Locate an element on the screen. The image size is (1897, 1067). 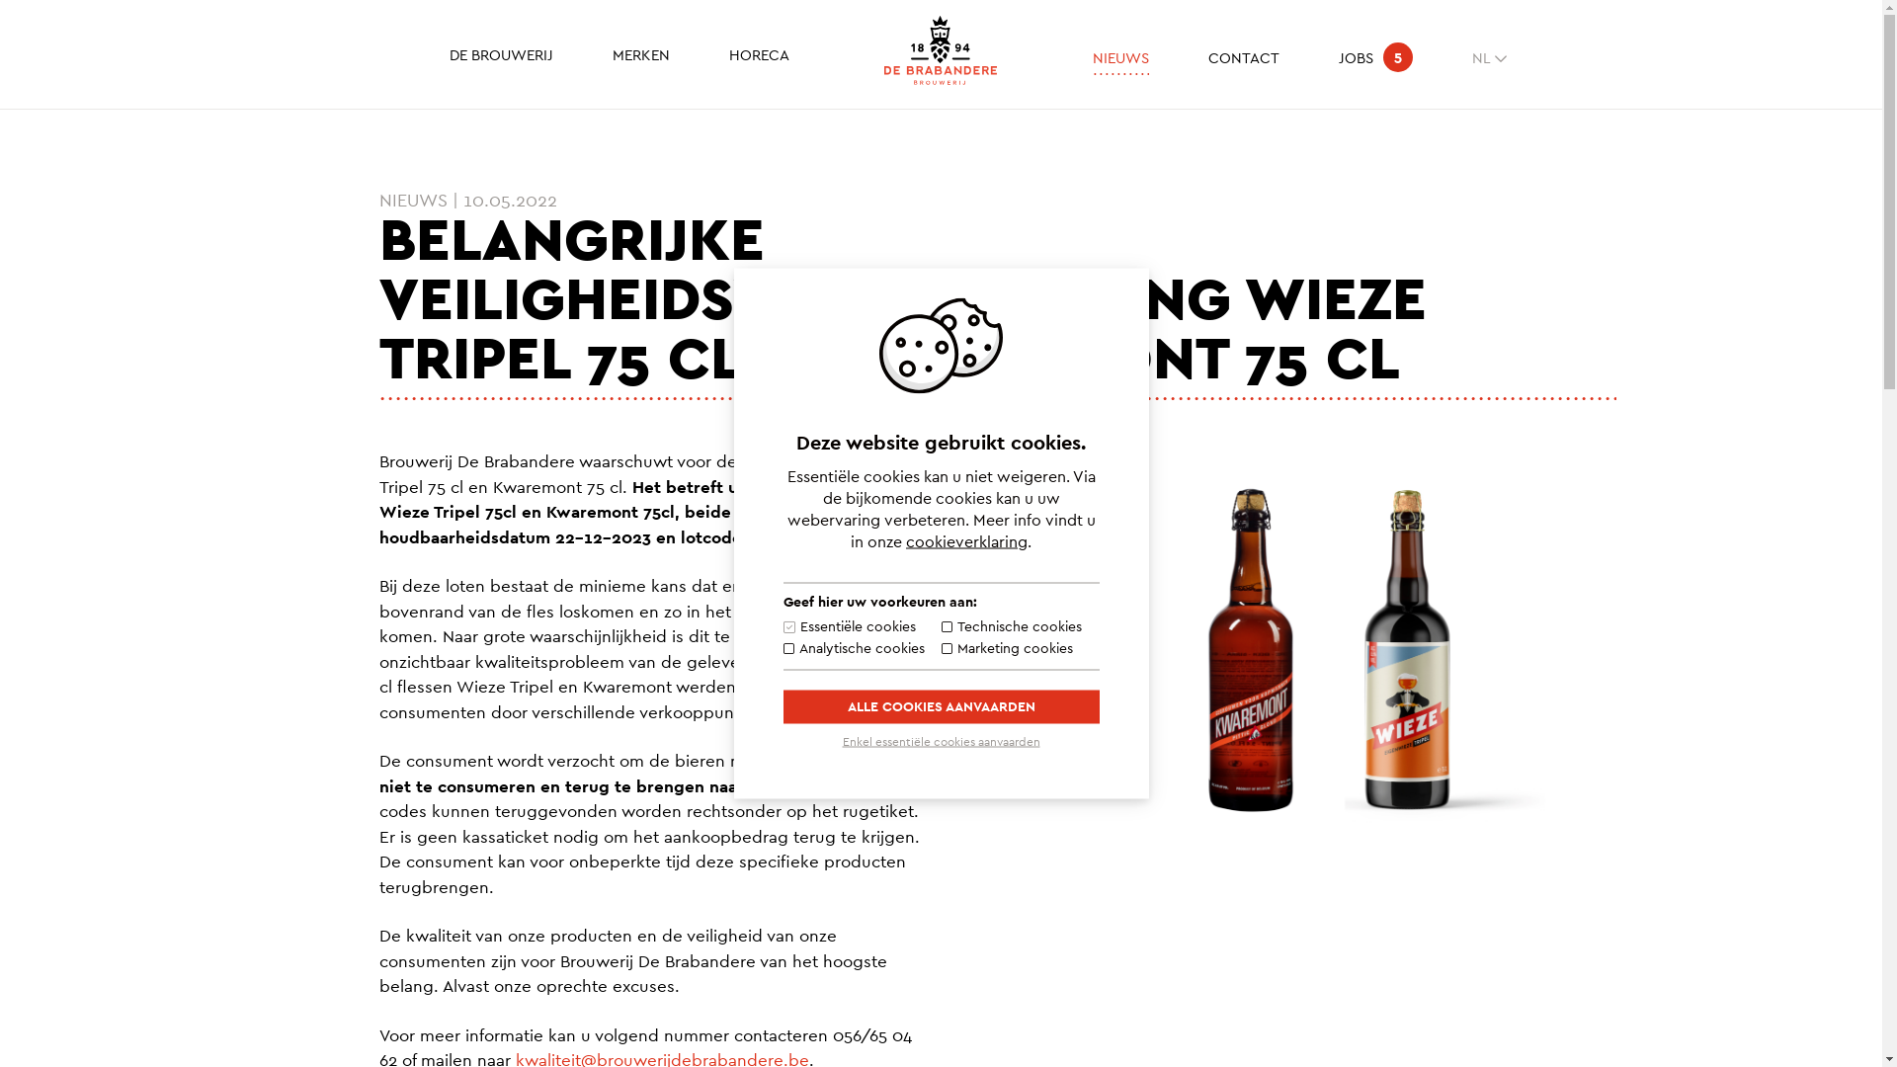
Kwaremont 75 cl   Wieze 75 cl is located at coordinates (1340, 650).